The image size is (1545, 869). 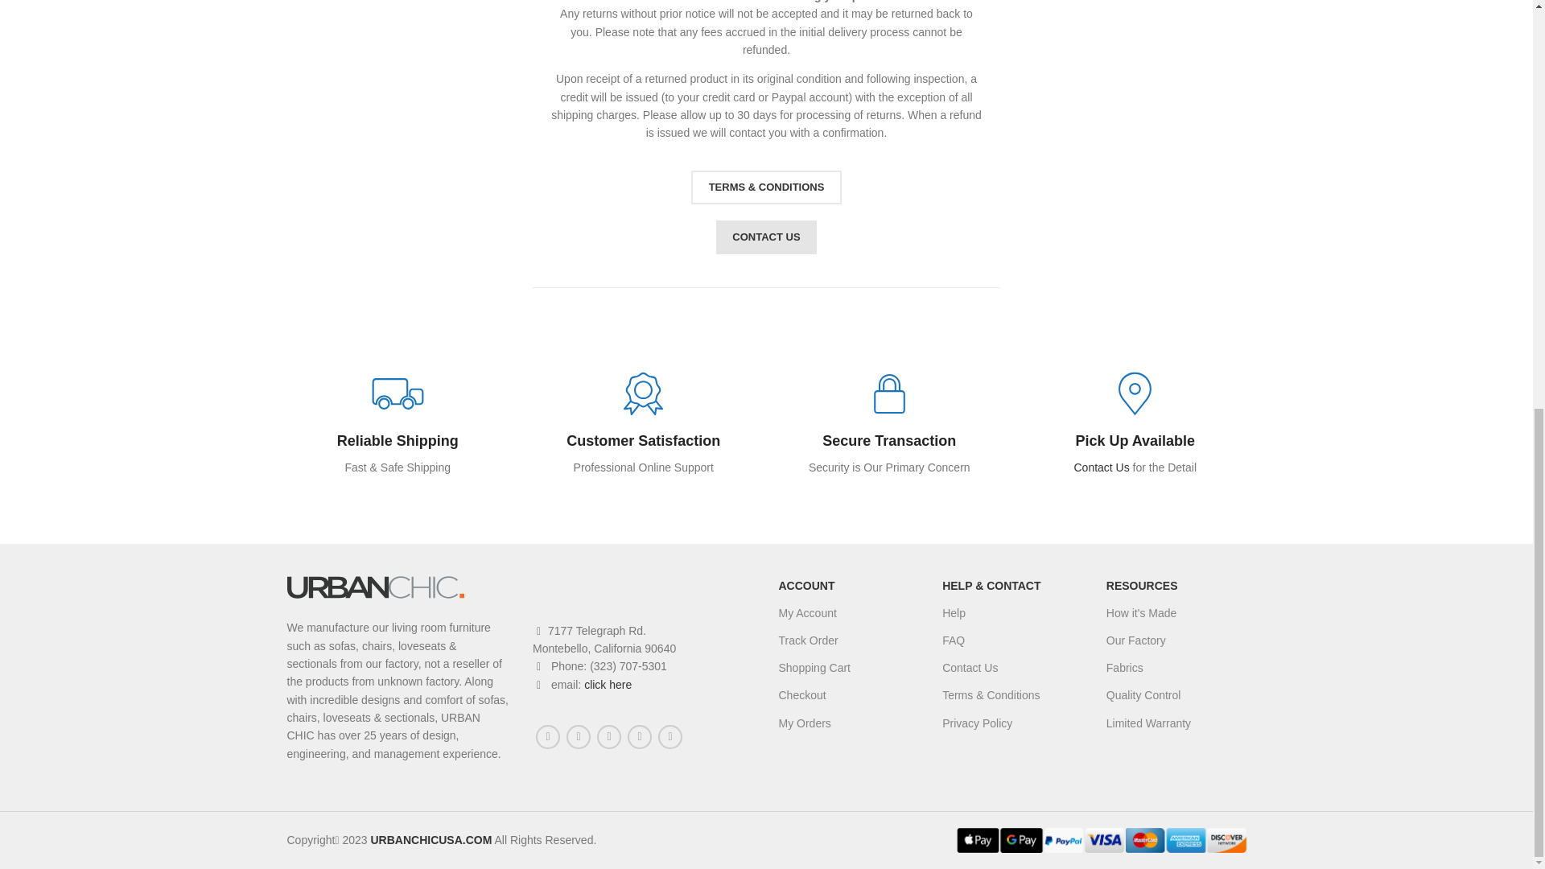 I want to click on Contact Us, so click(x=766, y=237).